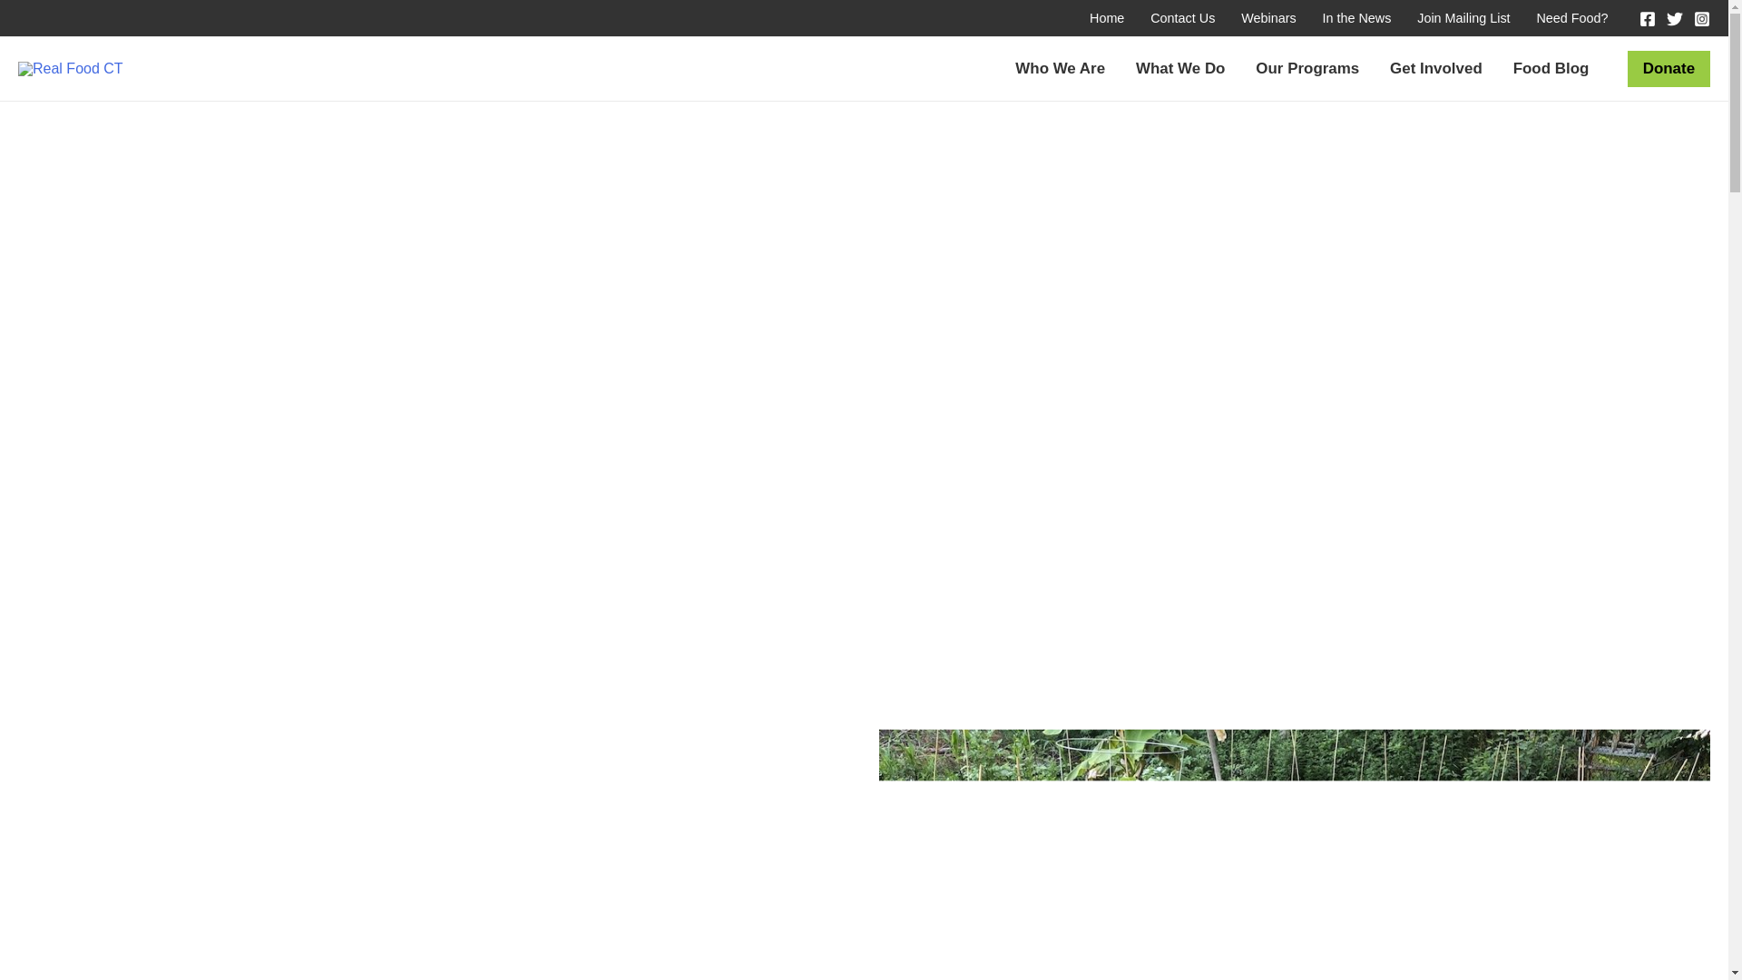  What do you see at coordinates (1182, 18) in the screenshot?
I see `Contact Us` at bounding box center [1182, 18].